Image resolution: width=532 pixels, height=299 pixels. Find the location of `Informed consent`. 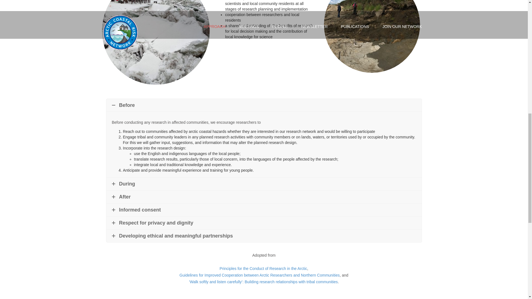

Informed consent is located at coordinates (264, 210).